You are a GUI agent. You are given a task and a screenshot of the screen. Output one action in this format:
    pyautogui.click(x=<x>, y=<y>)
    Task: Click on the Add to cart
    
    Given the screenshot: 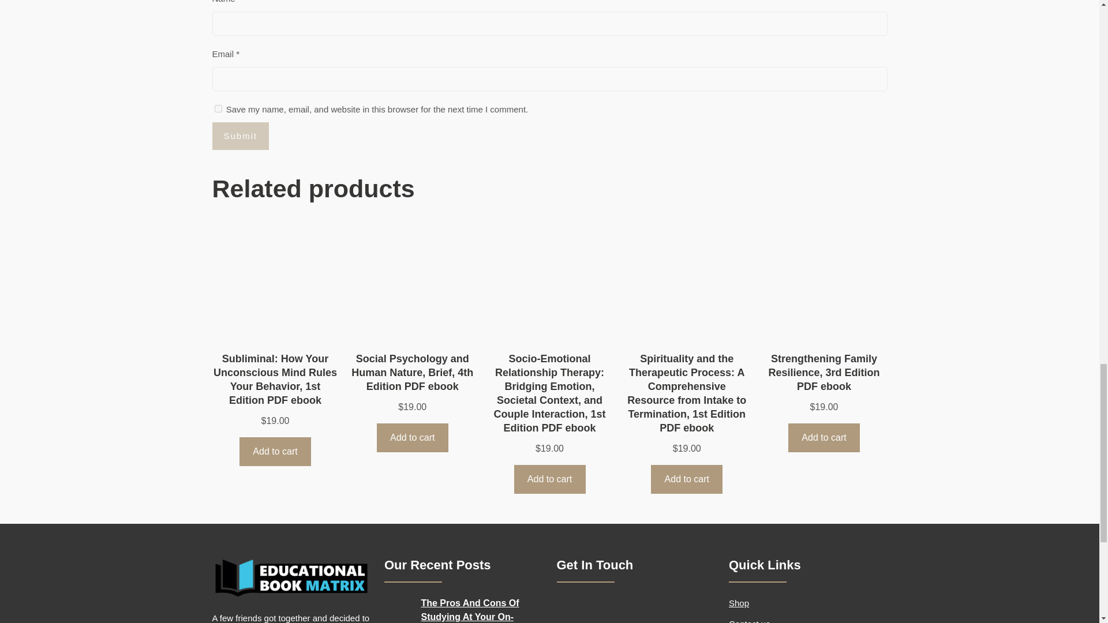 What is the action you would take?
    pyautogui.click(x=687, y=479)
    